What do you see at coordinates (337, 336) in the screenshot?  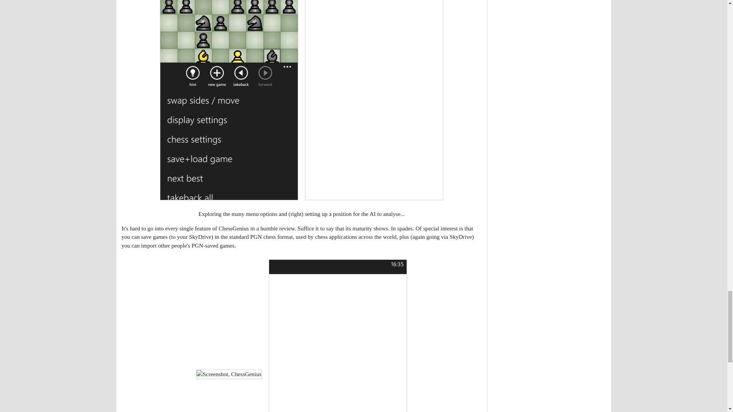 I see `Screenshot, ChessGenius` at bounding box center [337, 336].